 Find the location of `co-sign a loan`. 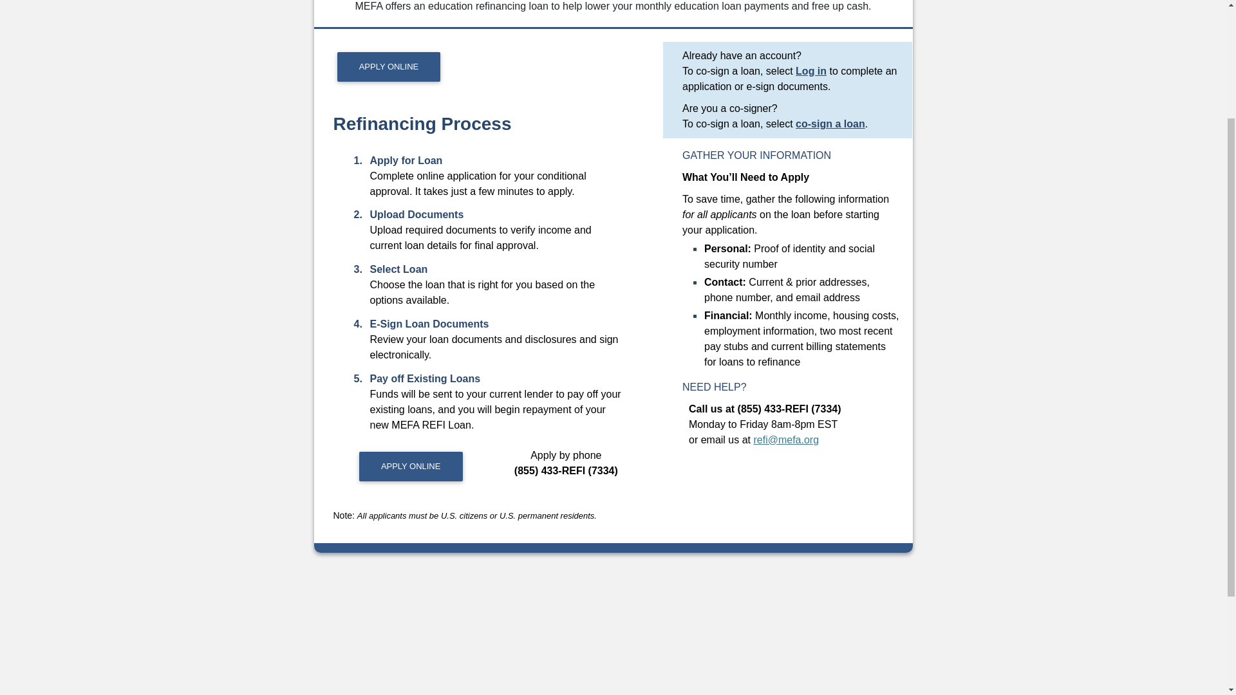

co-sign a loan is located at coordinates (830, 124).